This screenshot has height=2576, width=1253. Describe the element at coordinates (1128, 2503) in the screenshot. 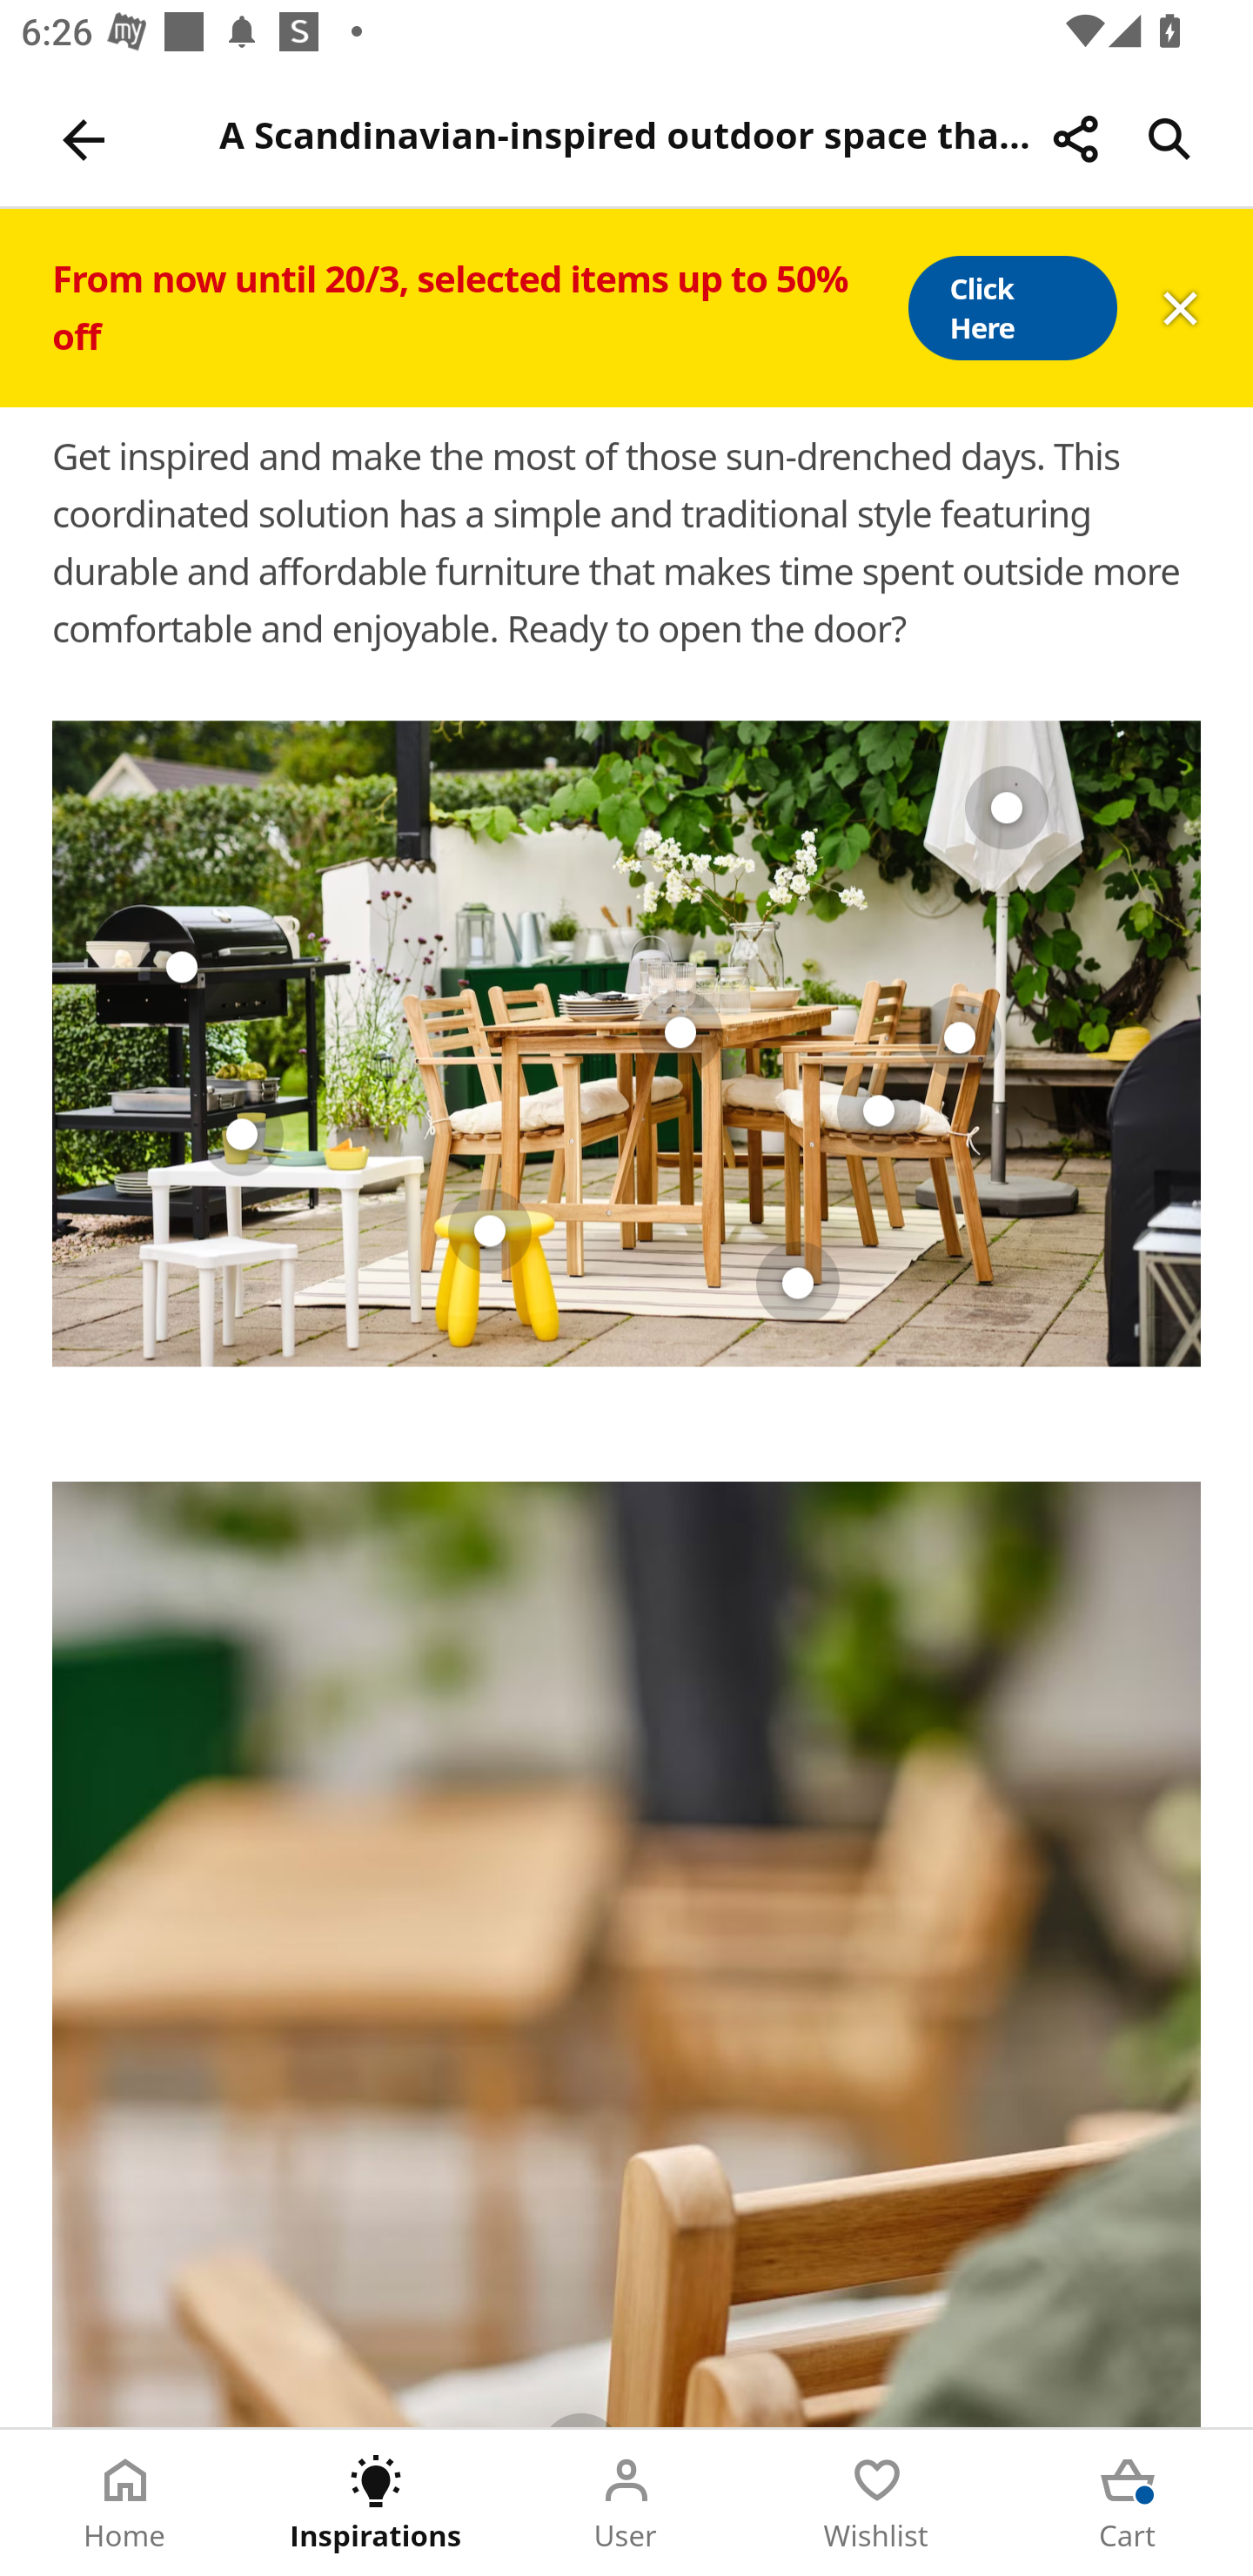

I see `Cart
Tab 5 of 5` at that location.